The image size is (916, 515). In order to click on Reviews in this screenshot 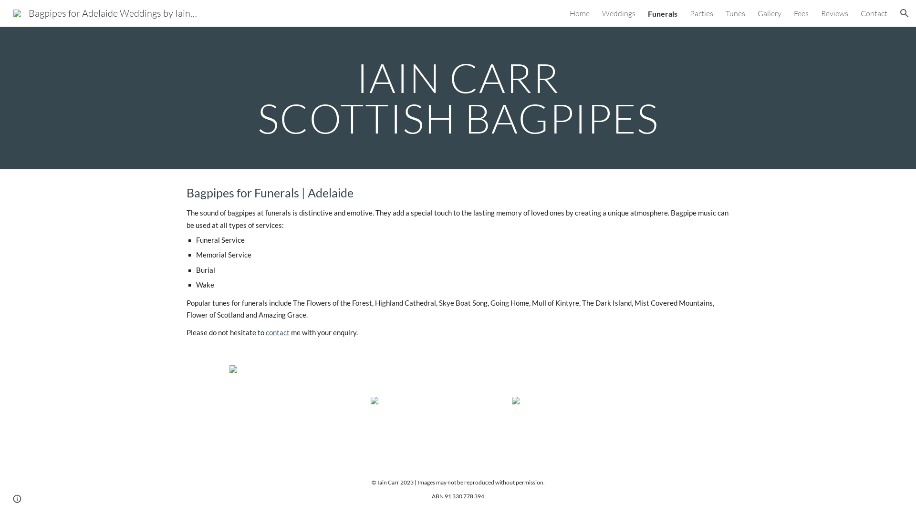, I will do `click(835, 13)`.